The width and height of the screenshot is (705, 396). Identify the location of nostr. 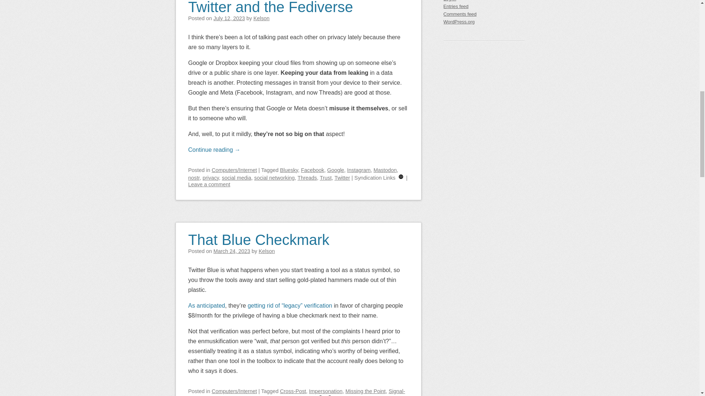
(194, 177).